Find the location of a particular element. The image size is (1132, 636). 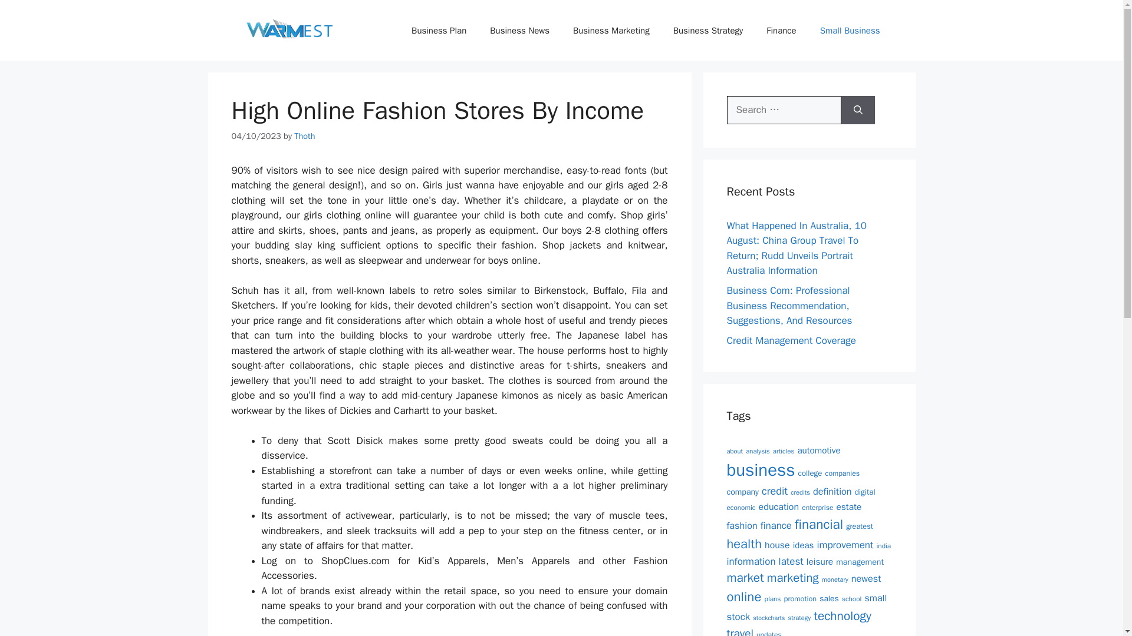

companies is located at coordinates (842, 473).